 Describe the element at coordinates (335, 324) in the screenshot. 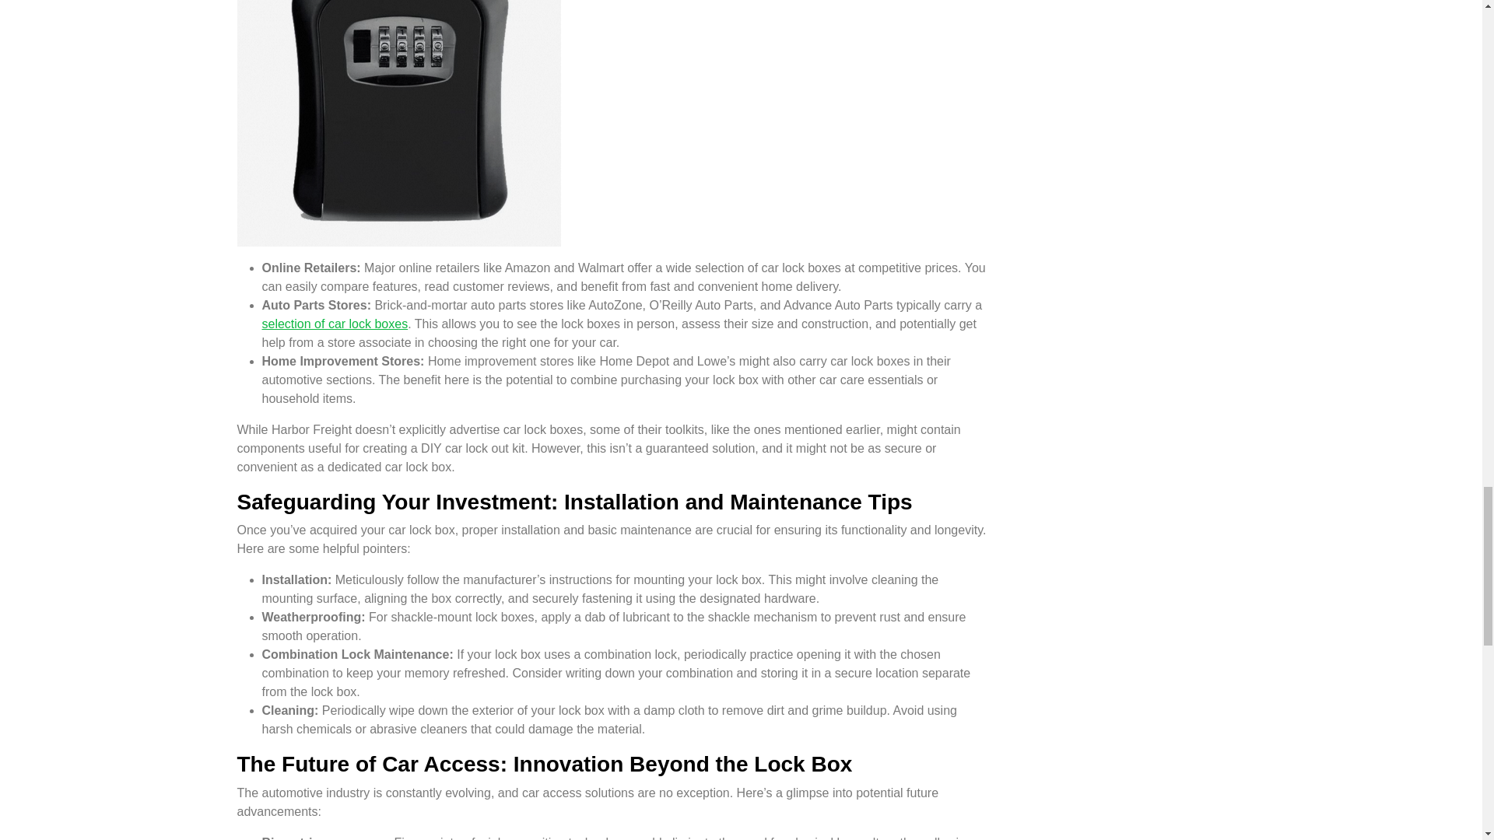

I see `selection of car lock boxes` at that location.